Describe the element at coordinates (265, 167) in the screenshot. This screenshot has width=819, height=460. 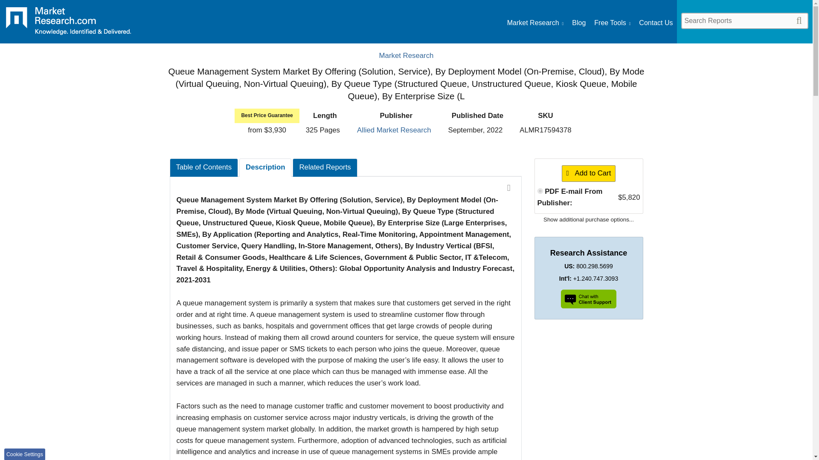
I see `Description` at that location.